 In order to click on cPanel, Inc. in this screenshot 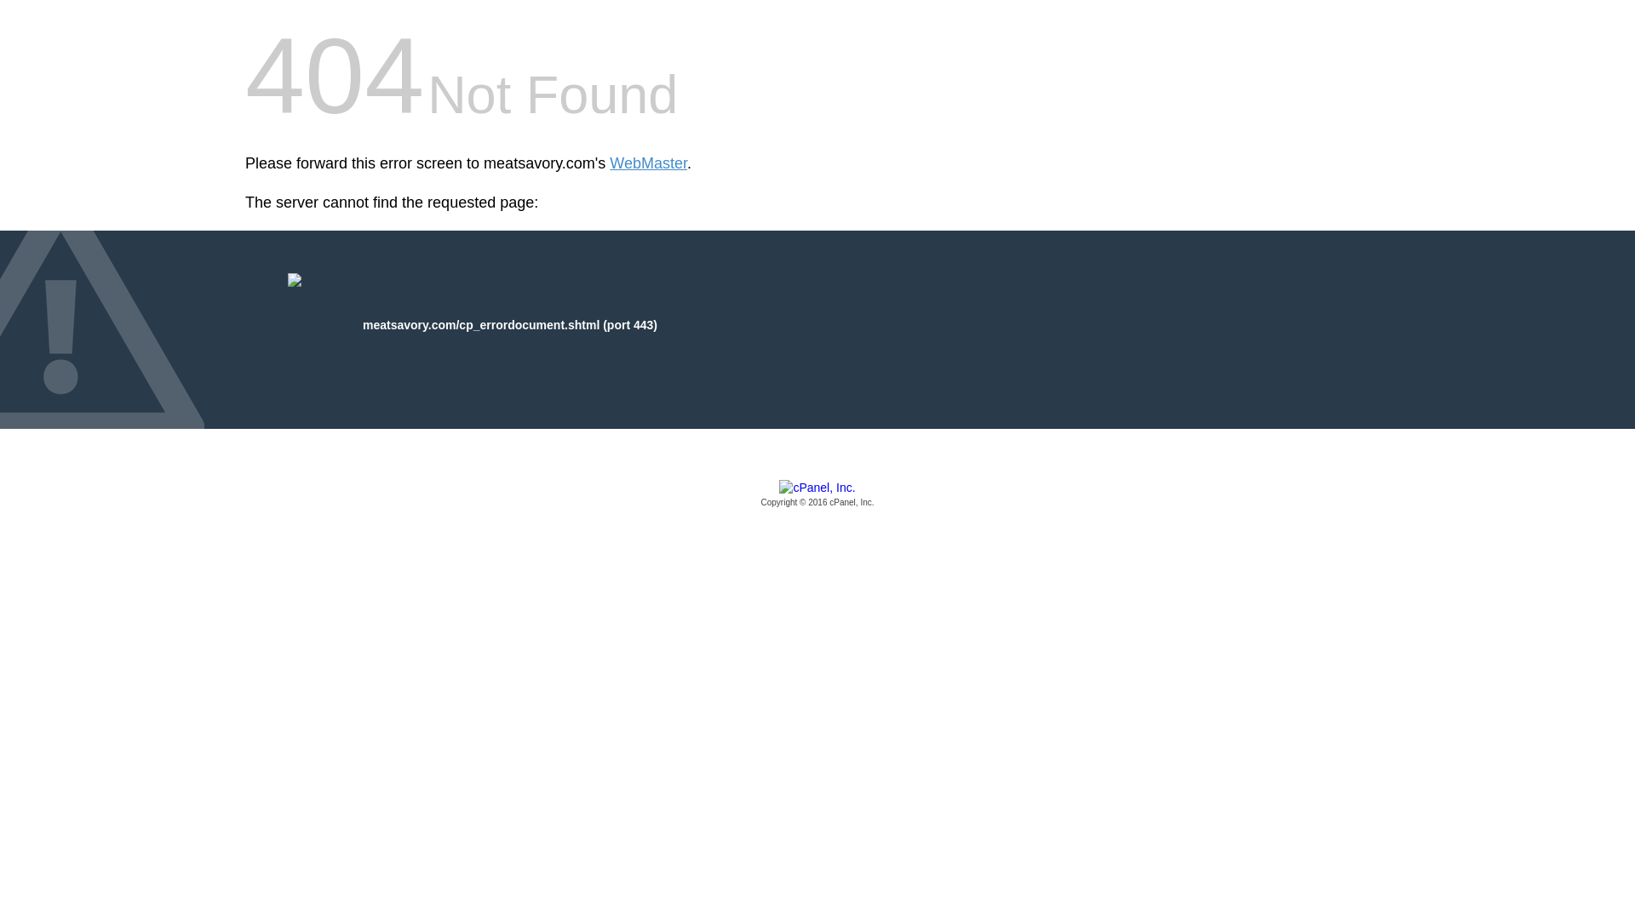, I will do `click(817, 494)`.